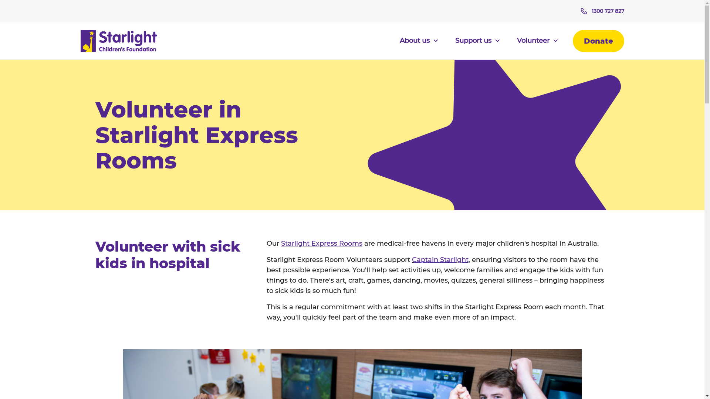 The image size is (710, 399). Describe the element at coordinates (419, 45) in the screenshot. I see `About us` at that location.